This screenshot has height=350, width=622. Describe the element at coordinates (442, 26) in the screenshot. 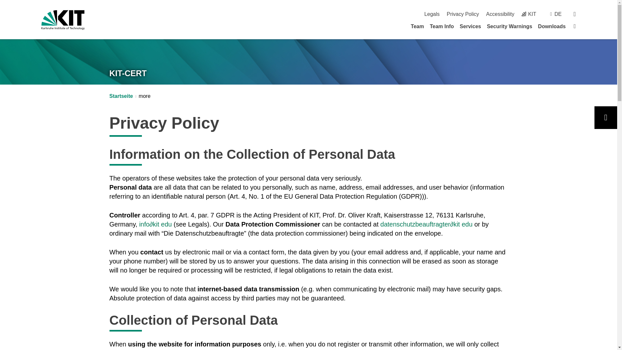

I see `Team Info` at that location.